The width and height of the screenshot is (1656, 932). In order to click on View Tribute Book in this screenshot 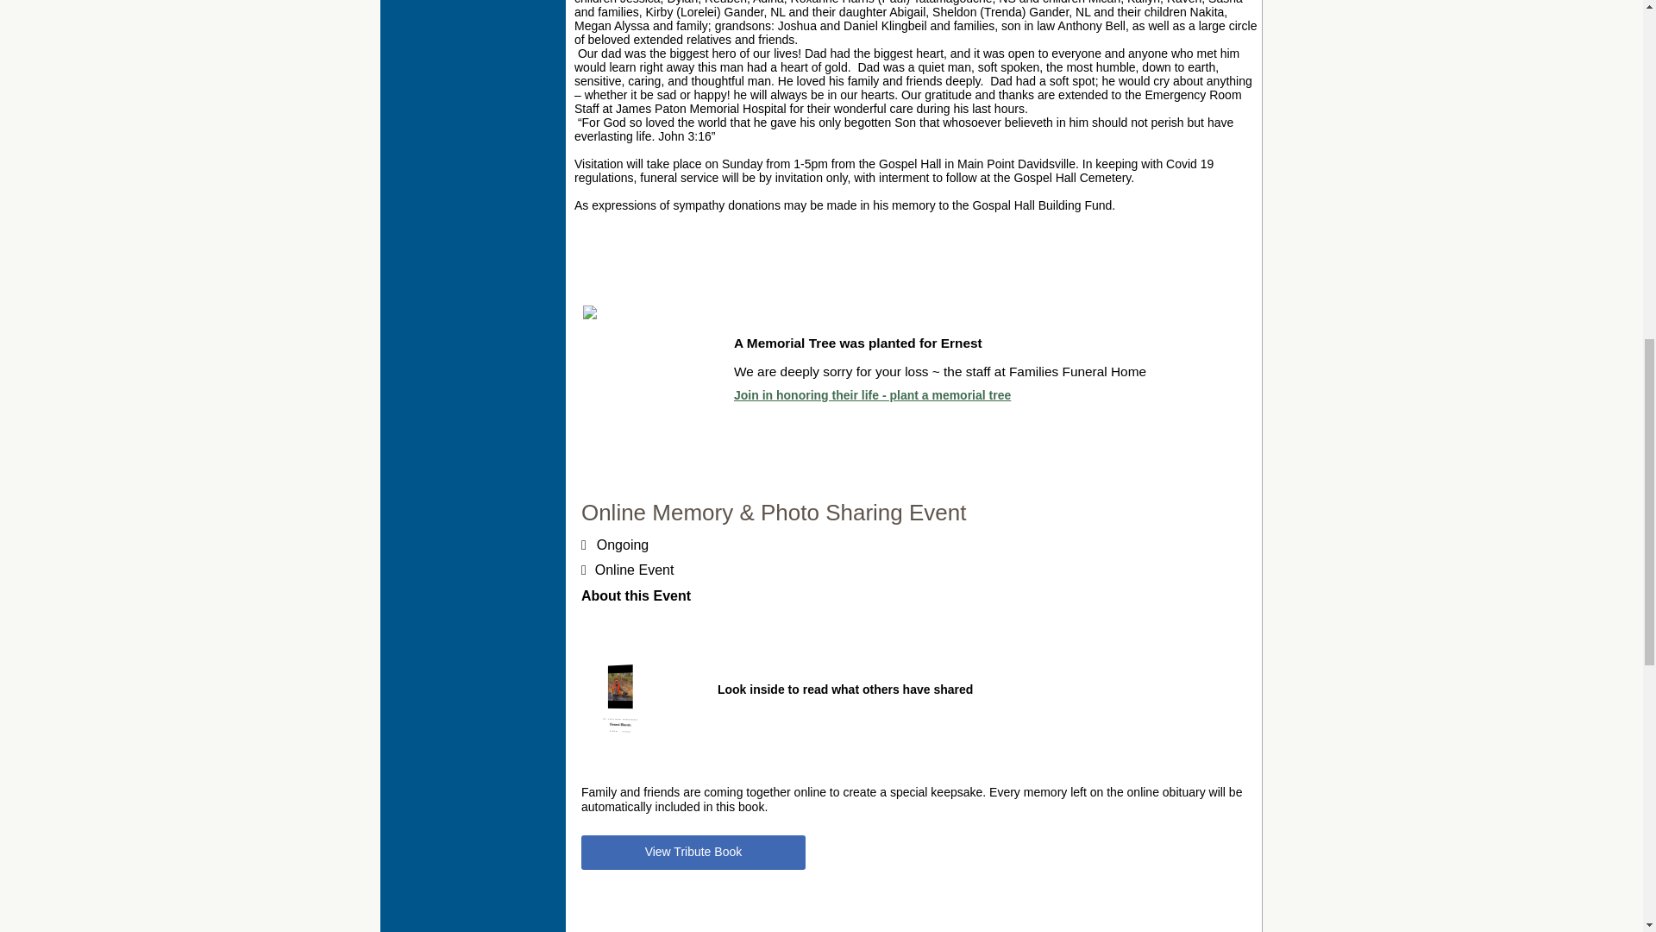, I will do `click(693, 852)`.